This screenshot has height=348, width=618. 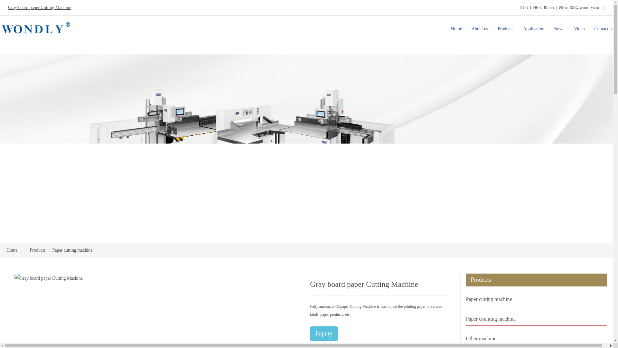 I want to click on News, so click(x=559, y=29).